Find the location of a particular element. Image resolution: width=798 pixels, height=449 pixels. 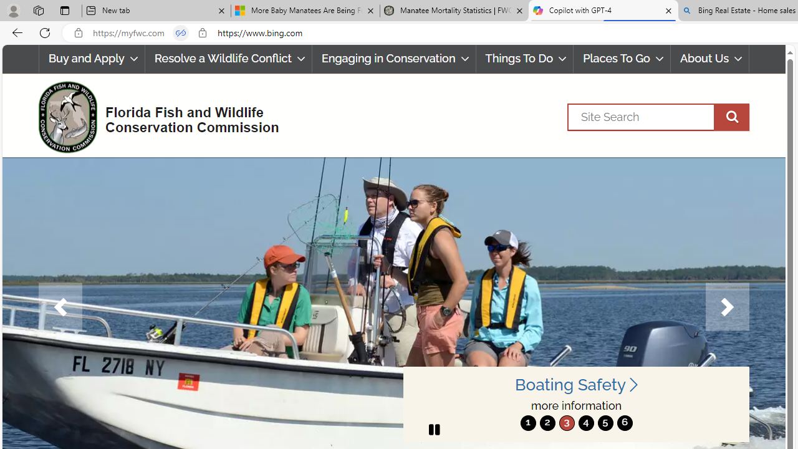

FWC Logo is located at coordinates (67, 117).